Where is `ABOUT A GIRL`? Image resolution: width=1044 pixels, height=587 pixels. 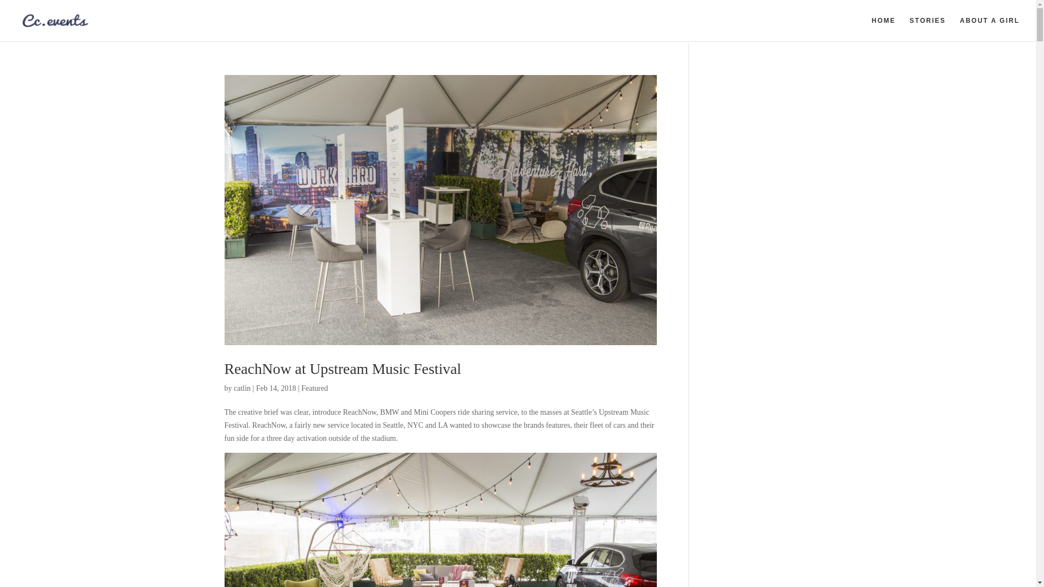
ABOUT A GIRL is located at coordinates (990, 29).